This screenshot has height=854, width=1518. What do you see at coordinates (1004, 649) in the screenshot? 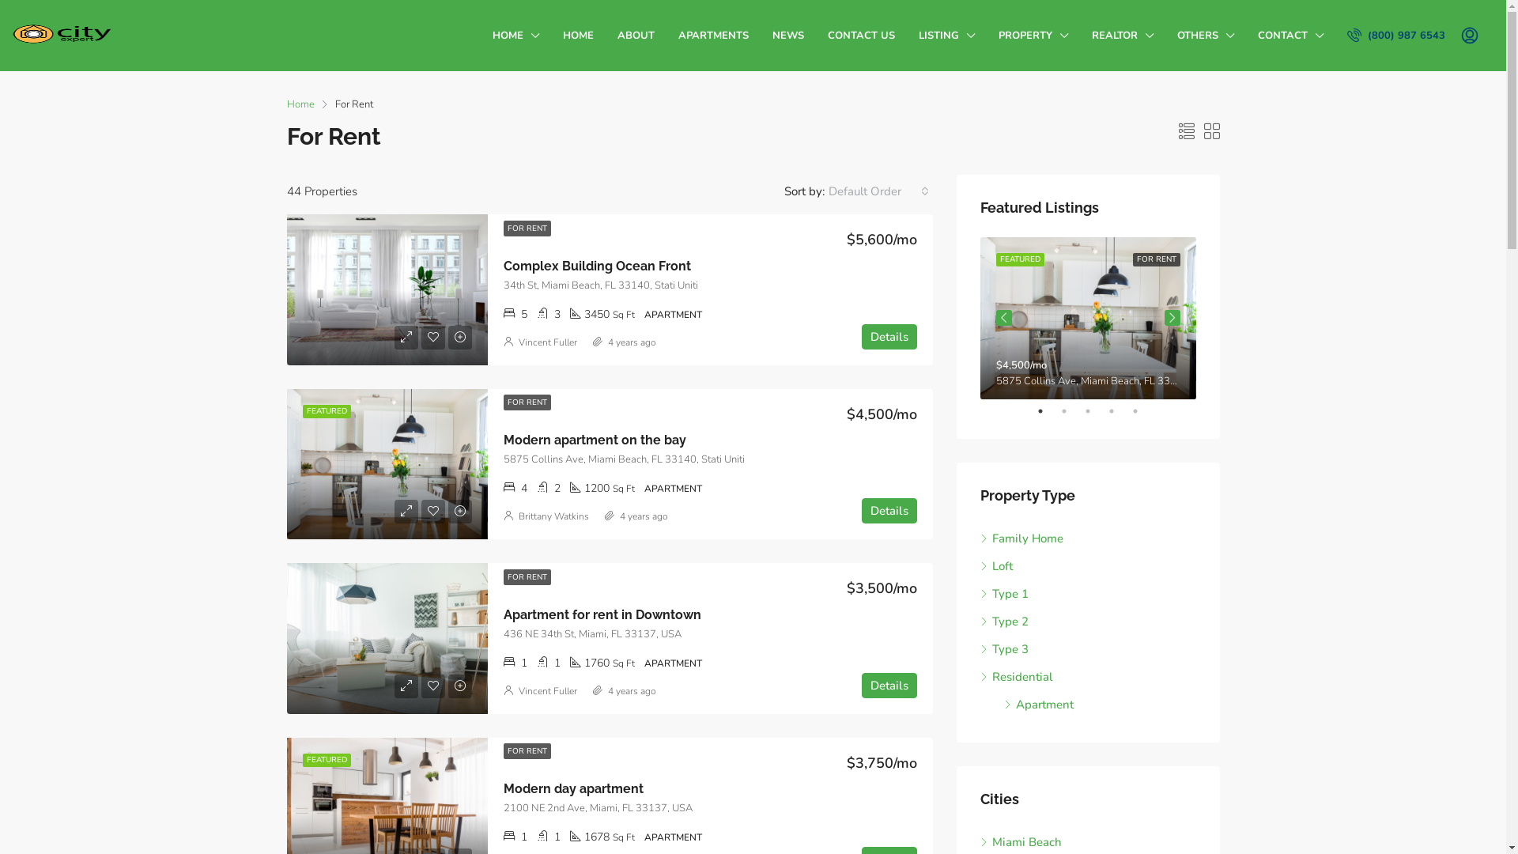
I see `Type 3` at bounding box center [1004, 649].